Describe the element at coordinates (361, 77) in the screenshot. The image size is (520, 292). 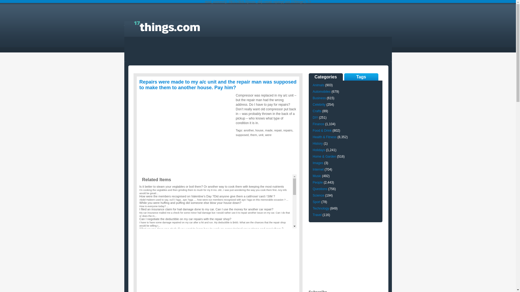
I see `Tags` at that location.